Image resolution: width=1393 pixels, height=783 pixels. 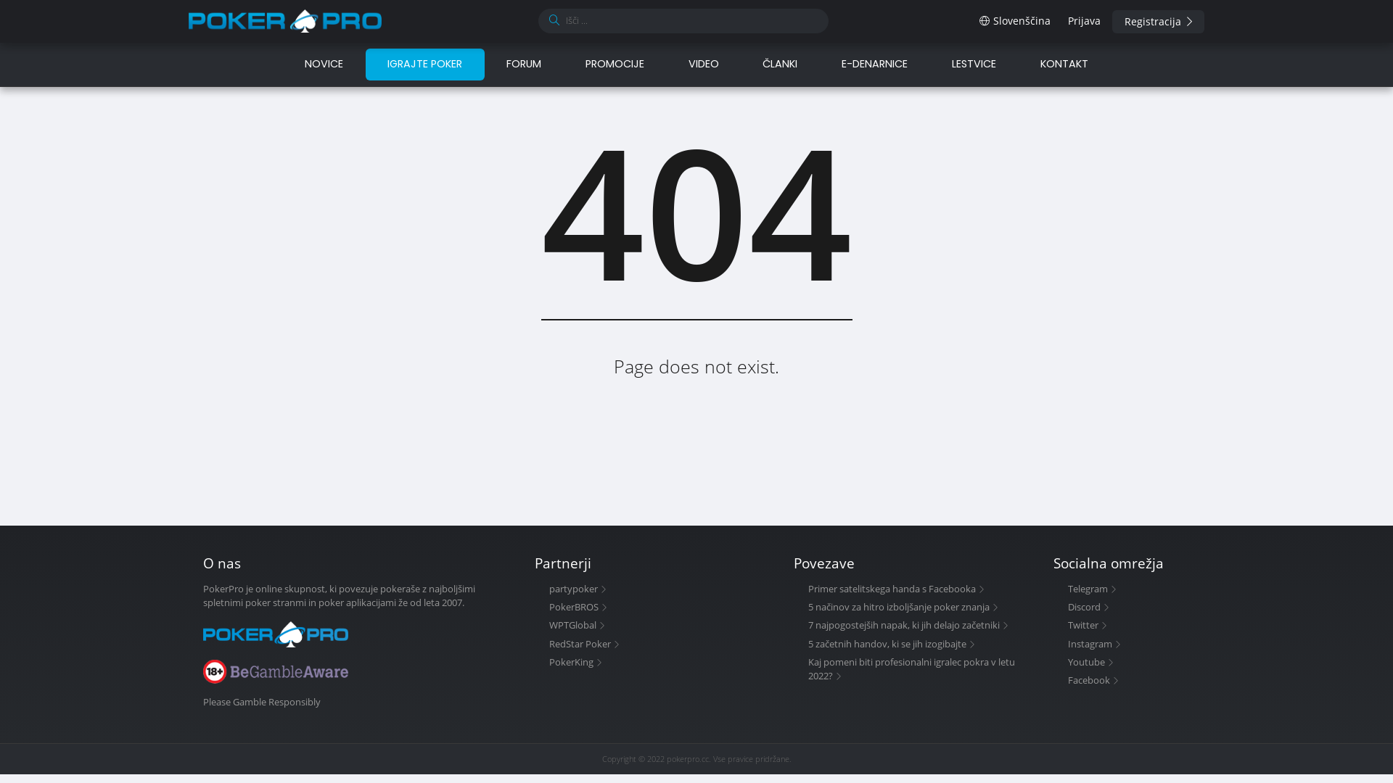 What do you see at coordinates (911, 668) in the screenshot?
I see `Kaj pomeni biti profesionalni igralec pokra v letu 2022?` at bounding box center [911, 668].